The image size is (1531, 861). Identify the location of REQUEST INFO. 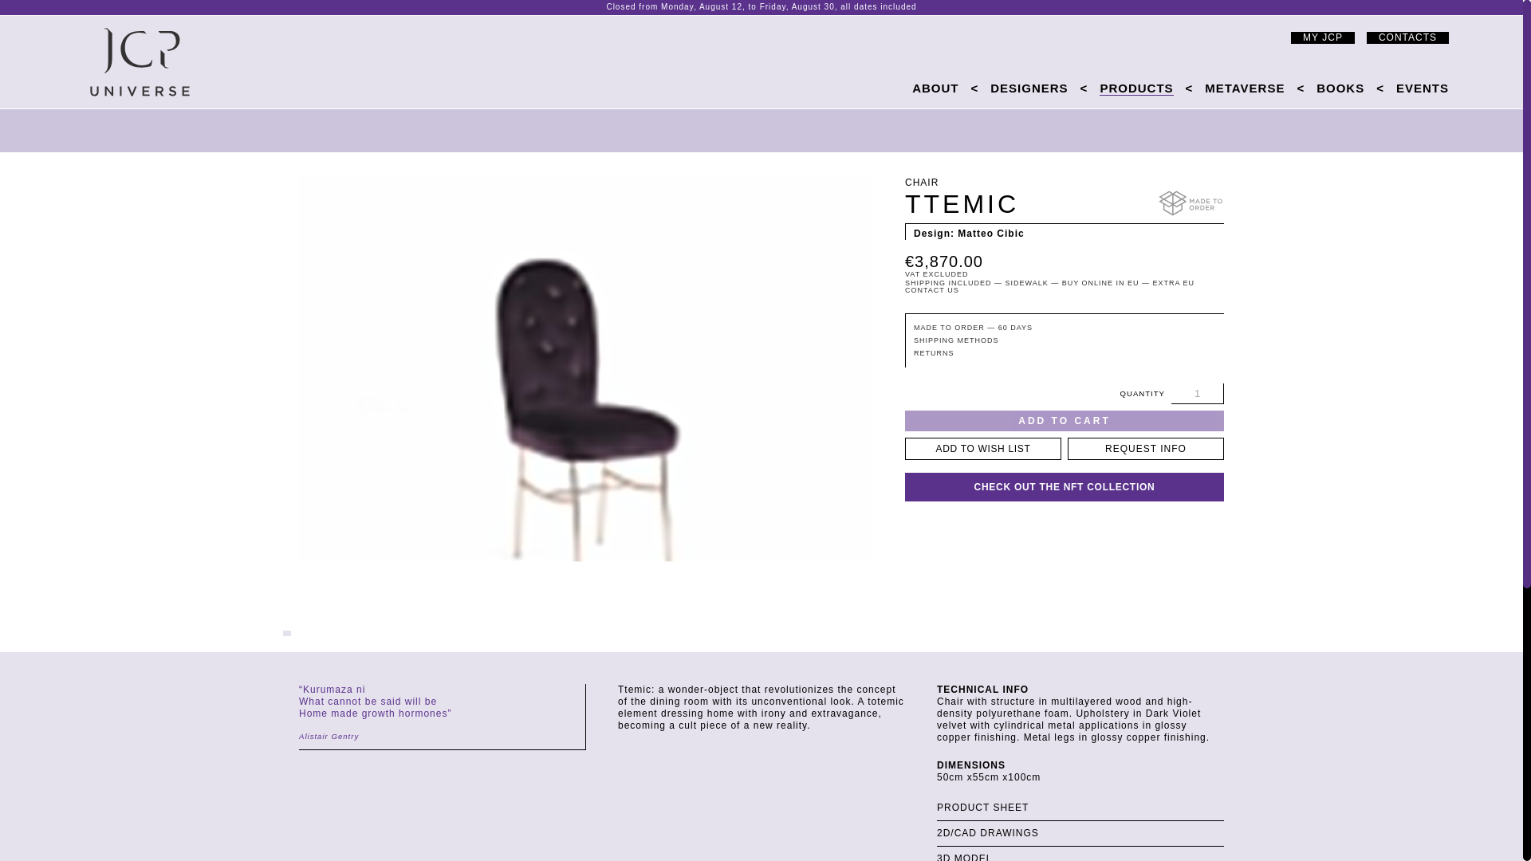
(1145, 448).